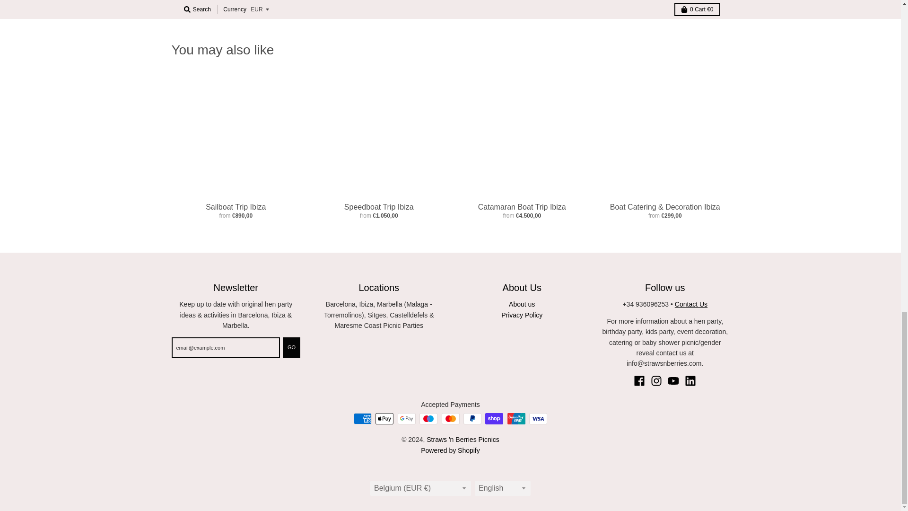 Image resolution: width=908 pixels, height=511 pixels. Describe the element at coordinates (656, 380) in the screenshot. I see `Instagram - Straws 'n Berries Picnics` at that location.